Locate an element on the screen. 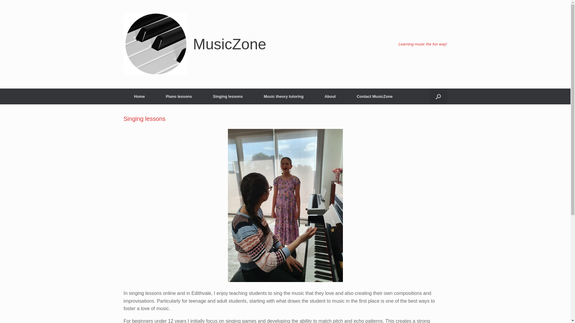 The width and height of the screenshot is (575, 323). About is located at coordinates (330, 96).